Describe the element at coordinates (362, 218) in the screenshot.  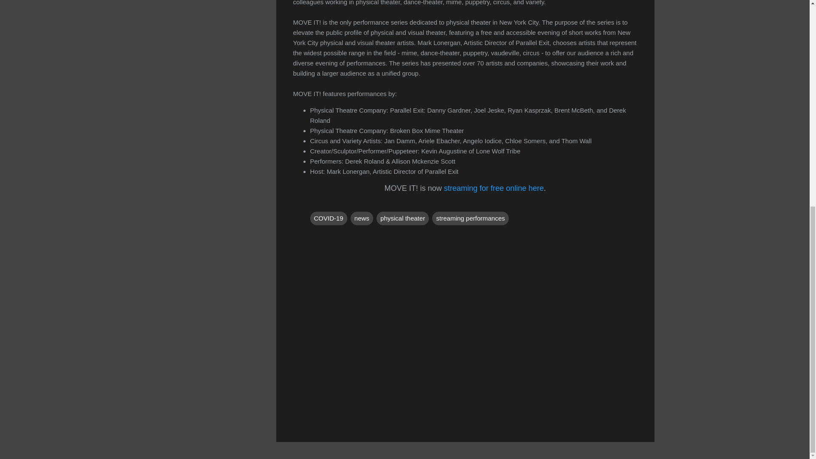
I see `news` at that location.